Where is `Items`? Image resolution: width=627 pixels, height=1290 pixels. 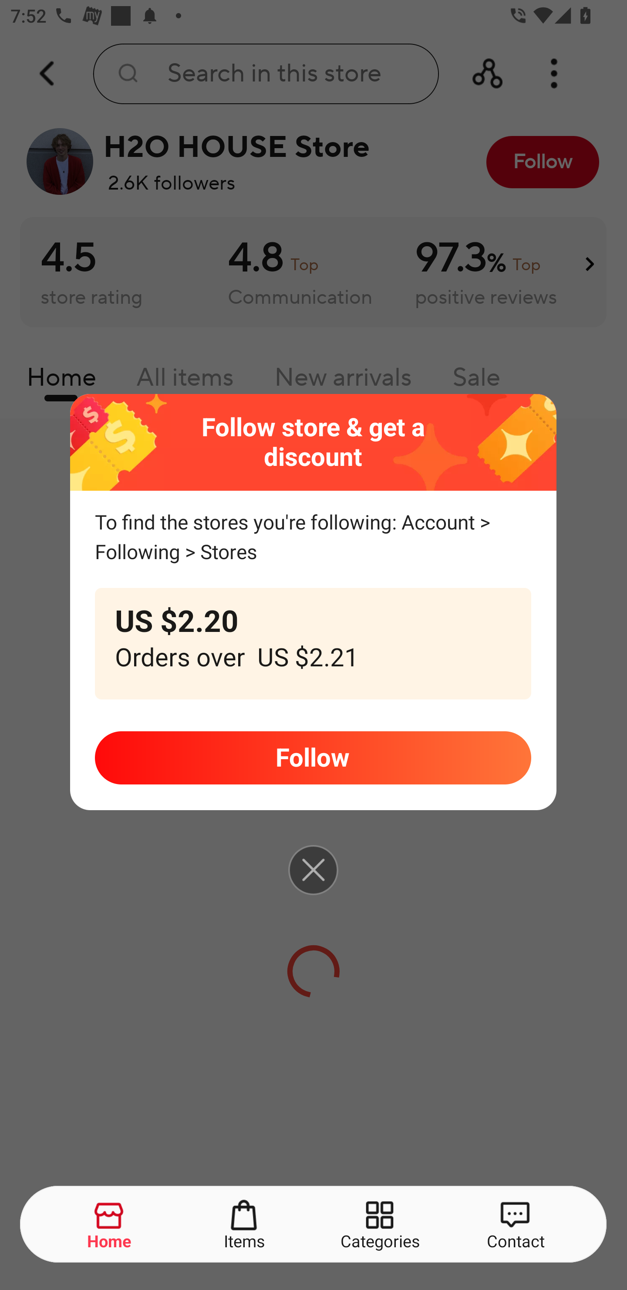
Items is located at coordinates (245, 1225).